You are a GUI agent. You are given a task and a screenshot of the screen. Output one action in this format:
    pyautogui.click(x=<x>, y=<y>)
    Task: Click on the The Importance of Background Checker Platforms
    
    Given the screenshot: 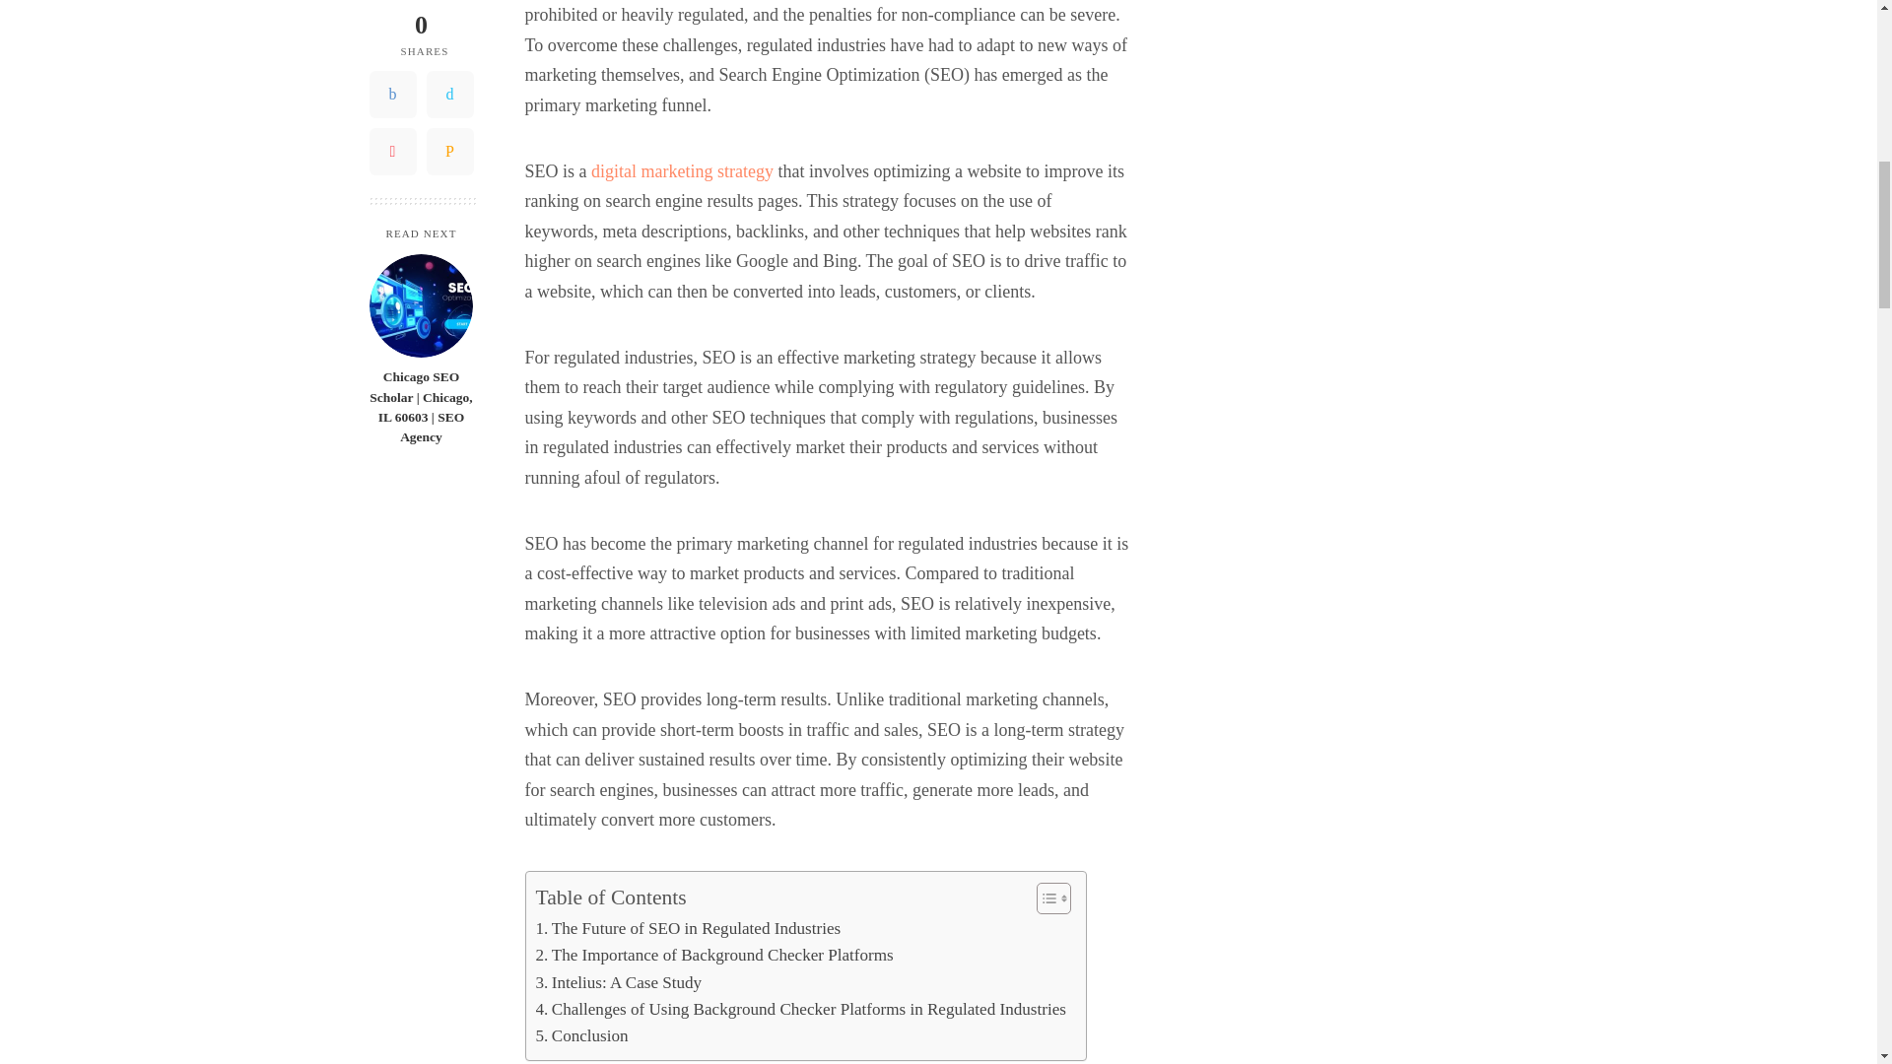 What is the action you would take?
    pyautogui.click(x=713, y=954)
    